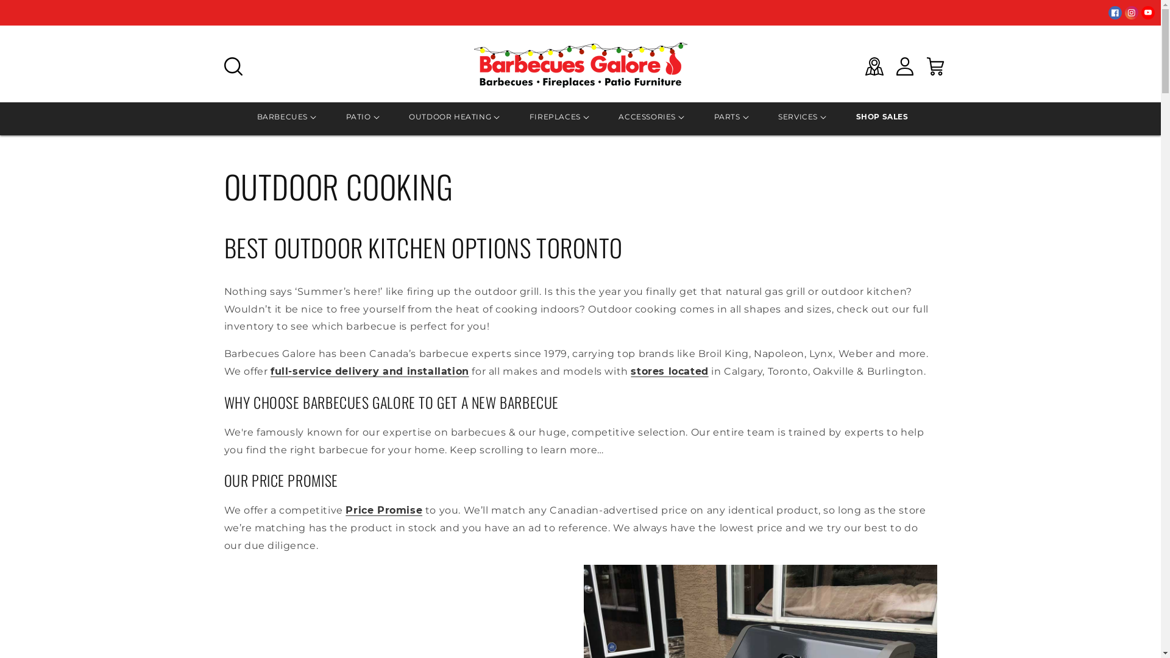 This screenshot has width=1170, height=658. What do you see at coordinates (905, 66) in the screenshot?
I see `Log in` at bounding box center [905, 66].